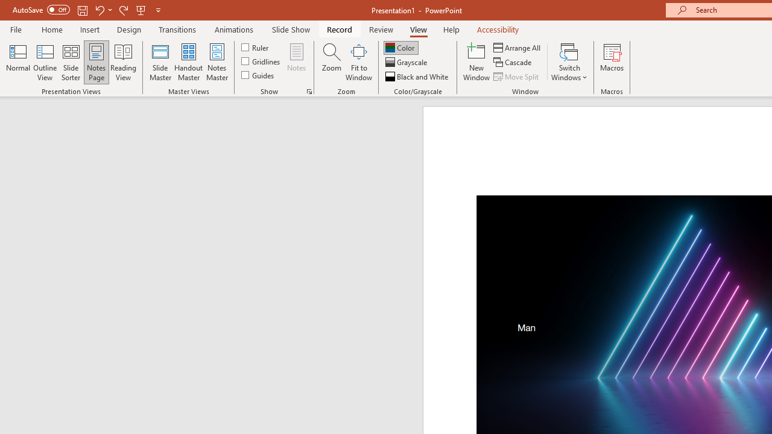 Image resolution: width=772 pixels, height=434 pixels. I want to click on Notes Master, so click(217, 61).